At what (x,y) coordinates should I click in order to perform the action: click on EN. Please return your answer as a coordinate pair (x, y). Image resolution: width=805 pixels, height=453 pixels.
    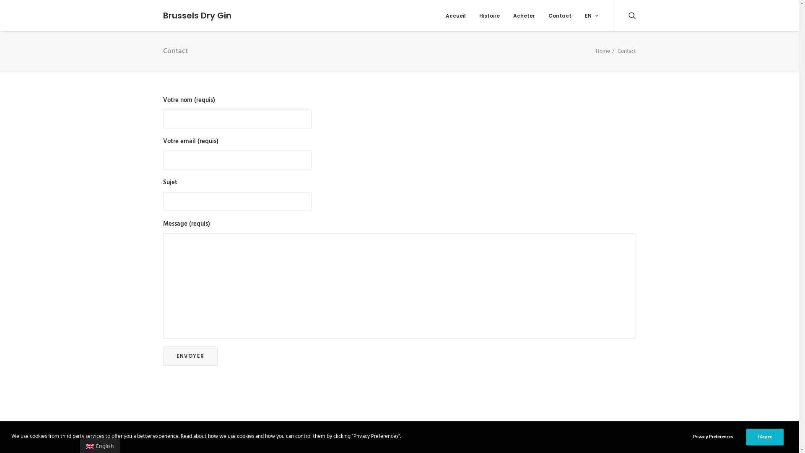
    Looking at the image, I should click on (588, 16).